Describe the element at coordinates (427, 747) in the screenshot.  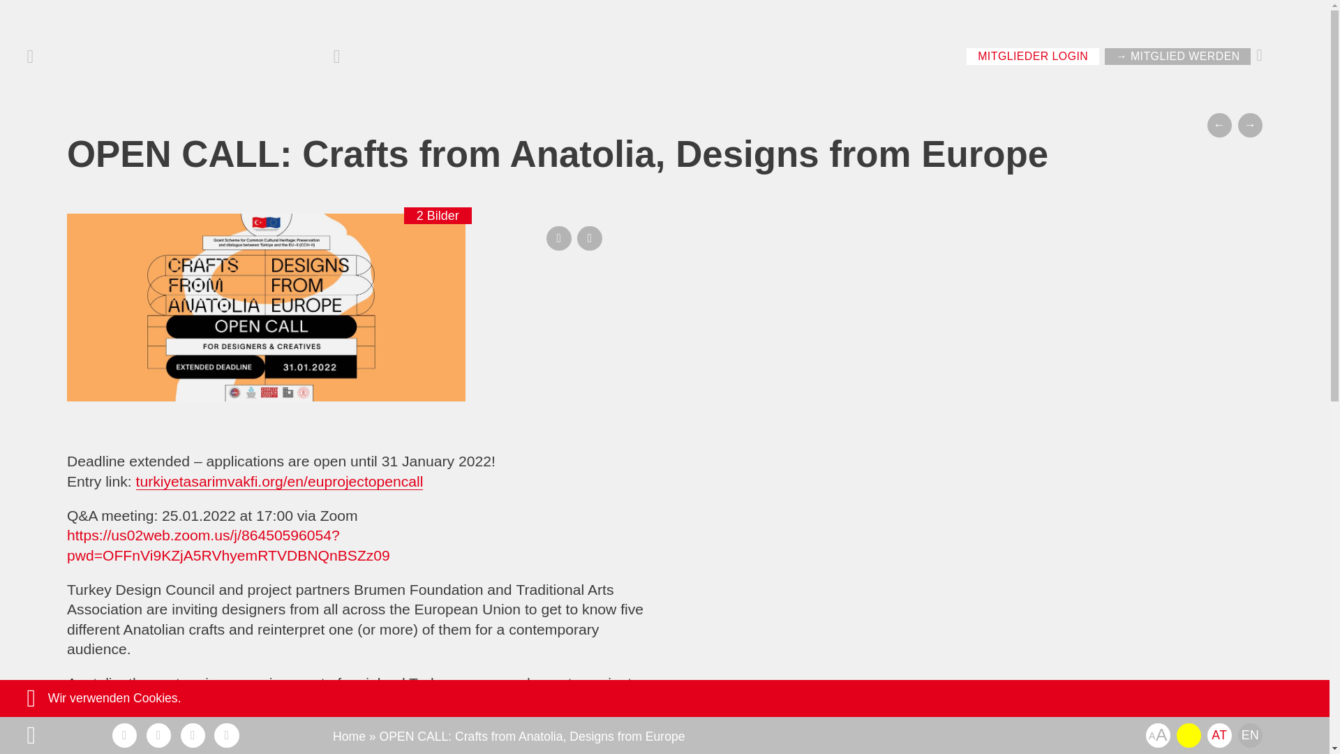
I see `FAQ` at that location.